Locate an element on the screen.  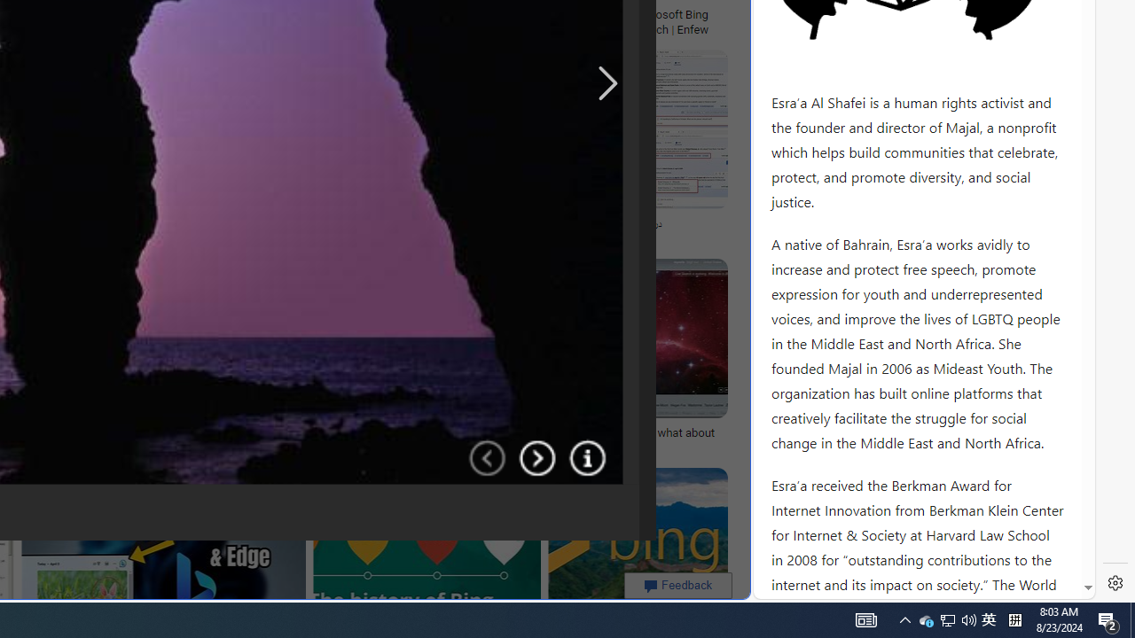
Remove the 'News & Interests' bar from Bing | TechLife is located at coordinates (207, 14).